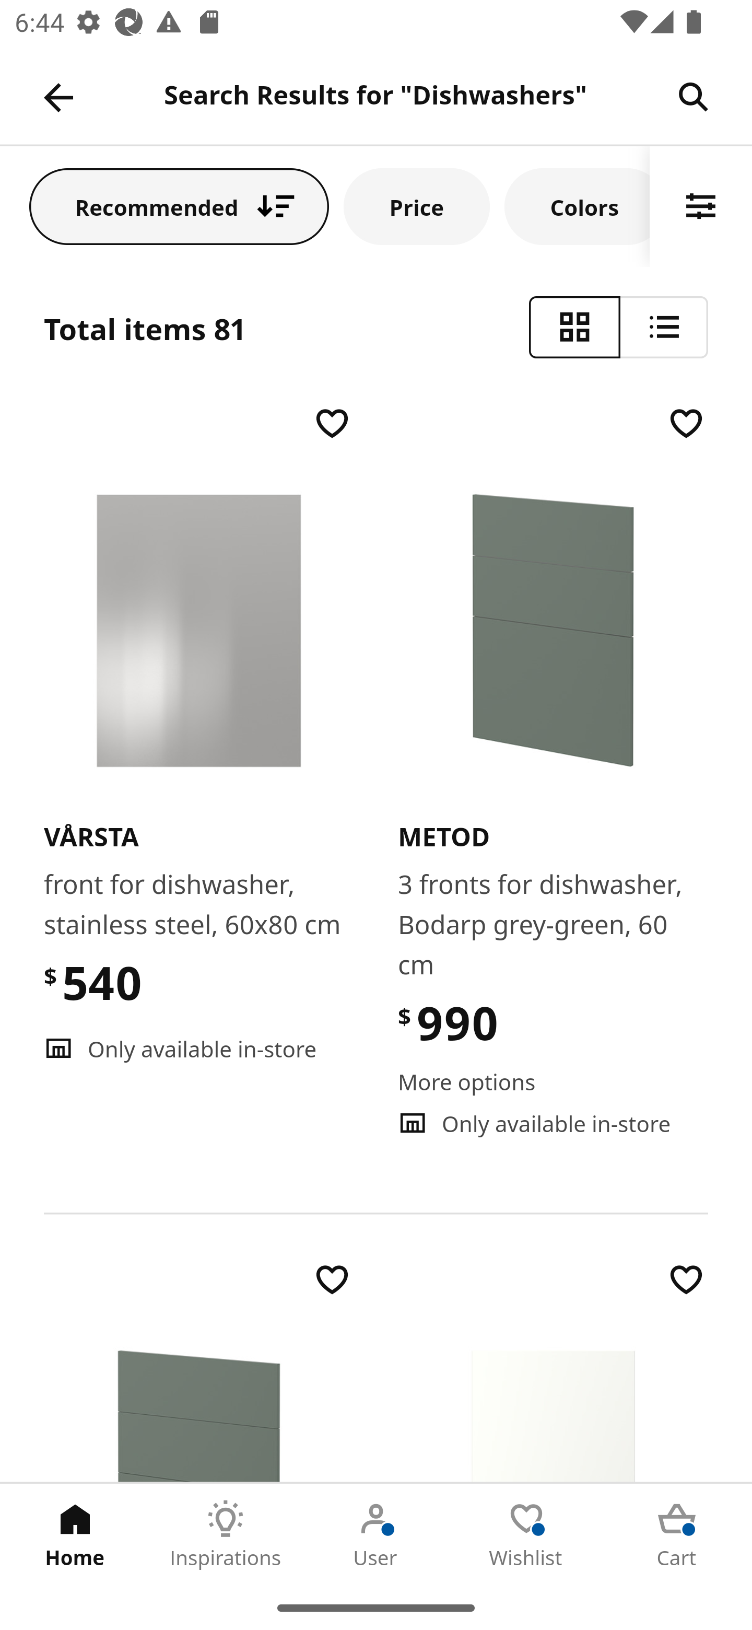 The width and height of the screenshot is (752, 1630). What do you see at coordinates (376, 1534) in the screenshot?
I see `User
Tab 3 of 5` at bounding box center [376, 1534].